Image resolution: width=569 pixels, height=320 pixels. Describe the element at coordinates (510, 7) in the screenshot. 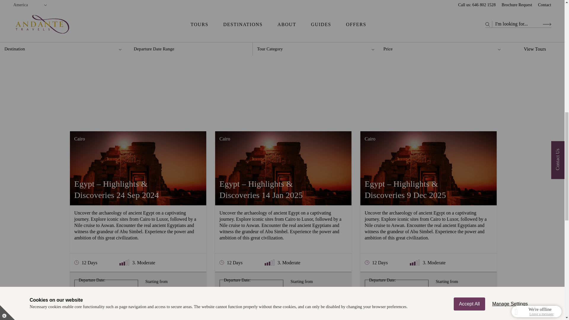

I see `Manage Settings` at that location.